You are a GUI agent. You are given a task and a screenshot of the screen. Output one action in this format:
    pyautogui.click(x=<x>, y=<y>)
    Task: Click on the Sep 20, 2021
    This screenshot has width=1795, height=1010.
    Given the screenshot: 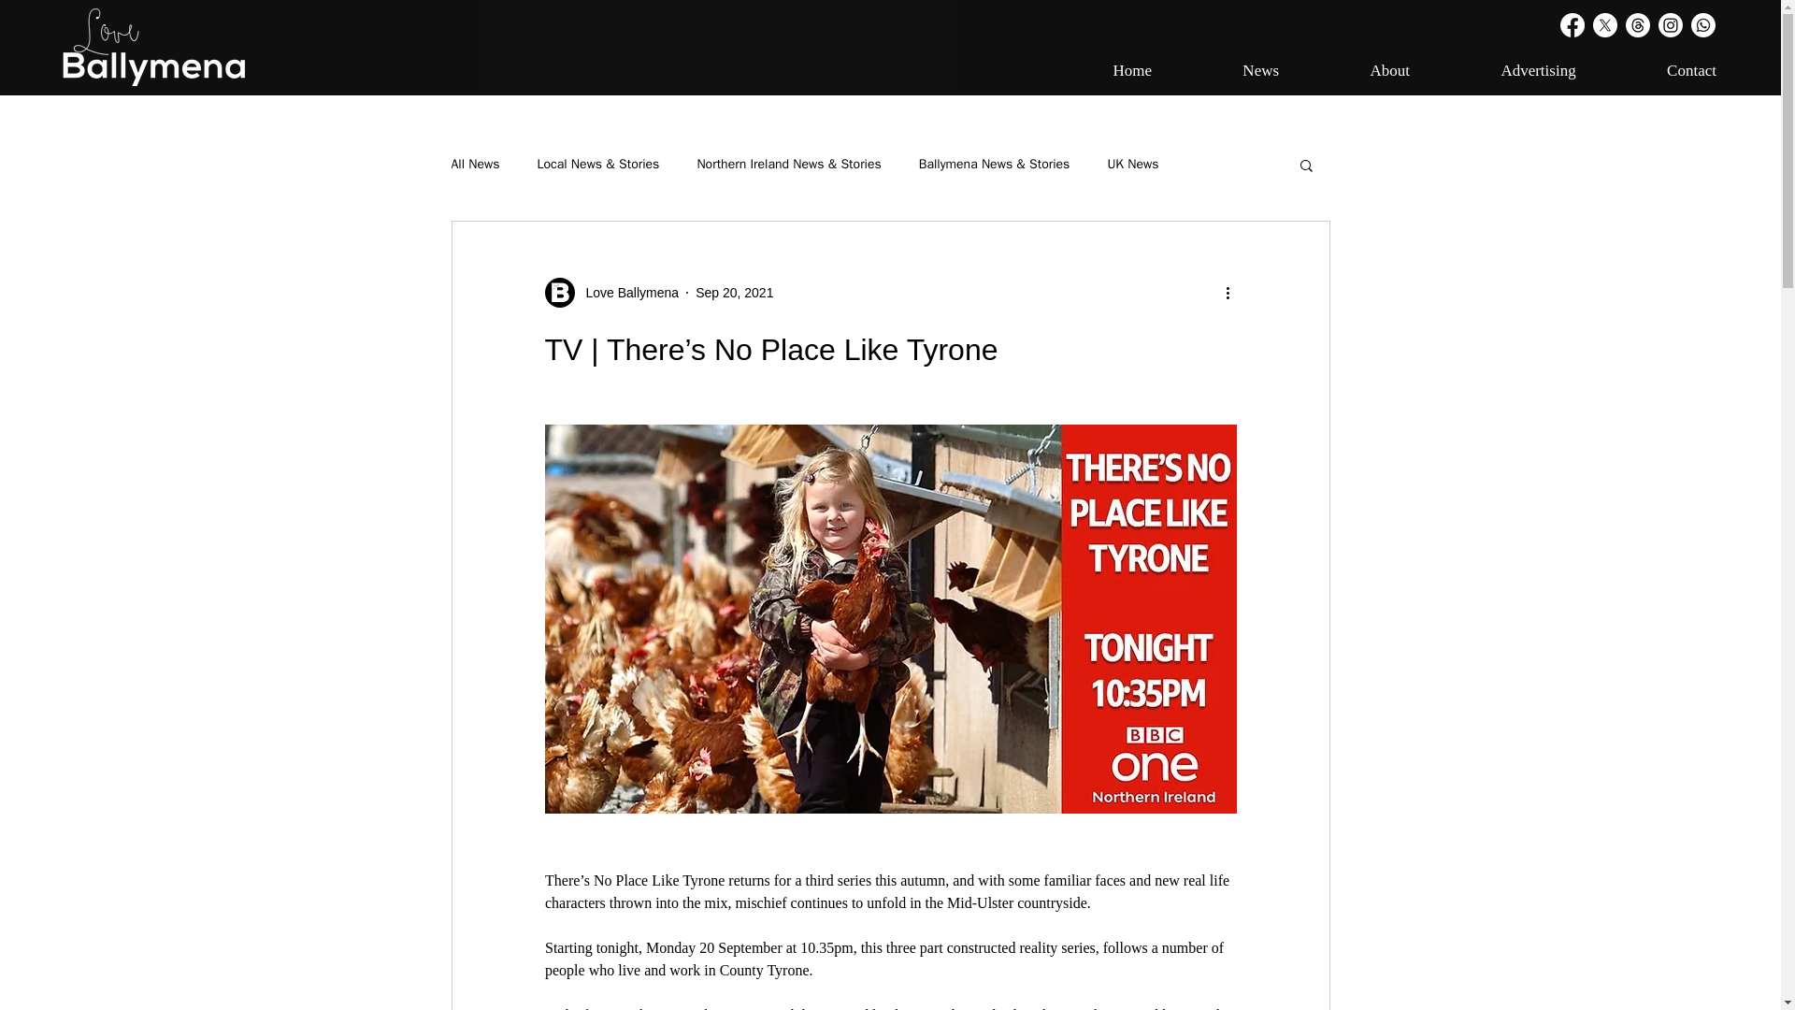 What is the action you would take?
    pyautogui.click(x=735, y=291)
    